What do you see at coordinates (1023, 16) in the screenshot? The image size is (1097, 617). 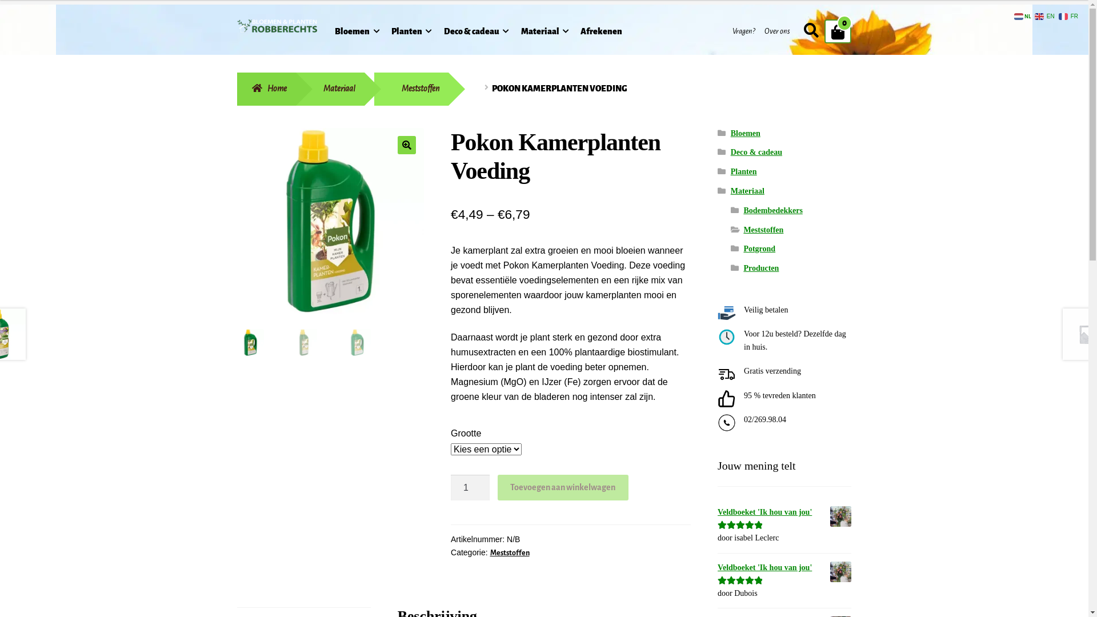 I see `NL` at bounding box center [1023, 16].